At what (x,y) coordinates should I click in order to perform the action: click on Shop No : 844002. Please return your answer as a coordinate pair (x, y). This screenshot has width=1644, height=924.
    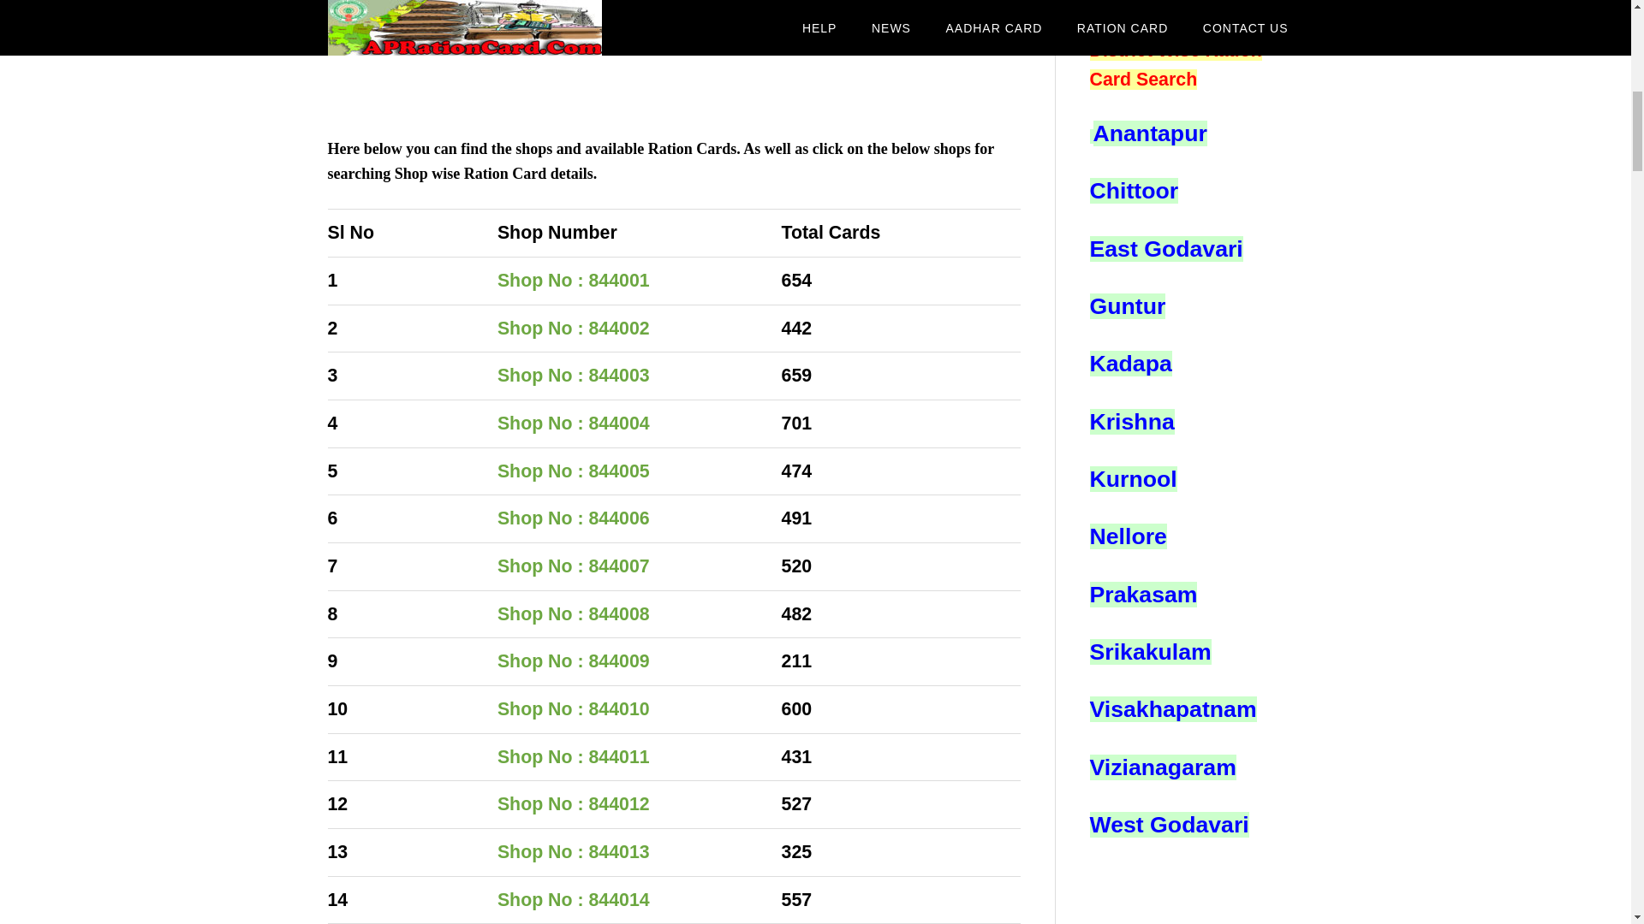
    Looking at the image, I should click on (574, 329).